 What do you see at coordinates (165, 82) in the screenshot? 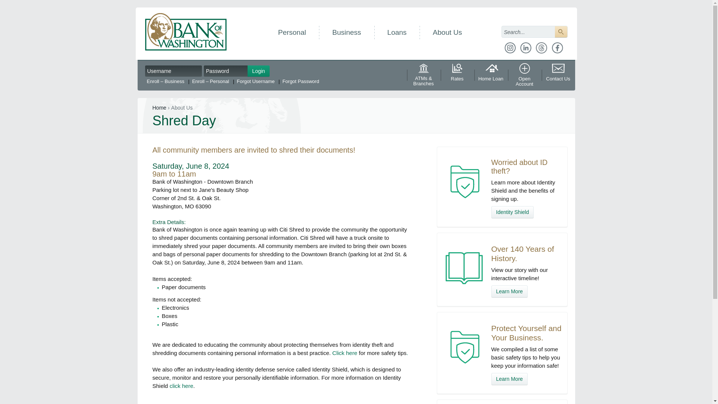
I see `Enroll` at bounding box center [165, 82].